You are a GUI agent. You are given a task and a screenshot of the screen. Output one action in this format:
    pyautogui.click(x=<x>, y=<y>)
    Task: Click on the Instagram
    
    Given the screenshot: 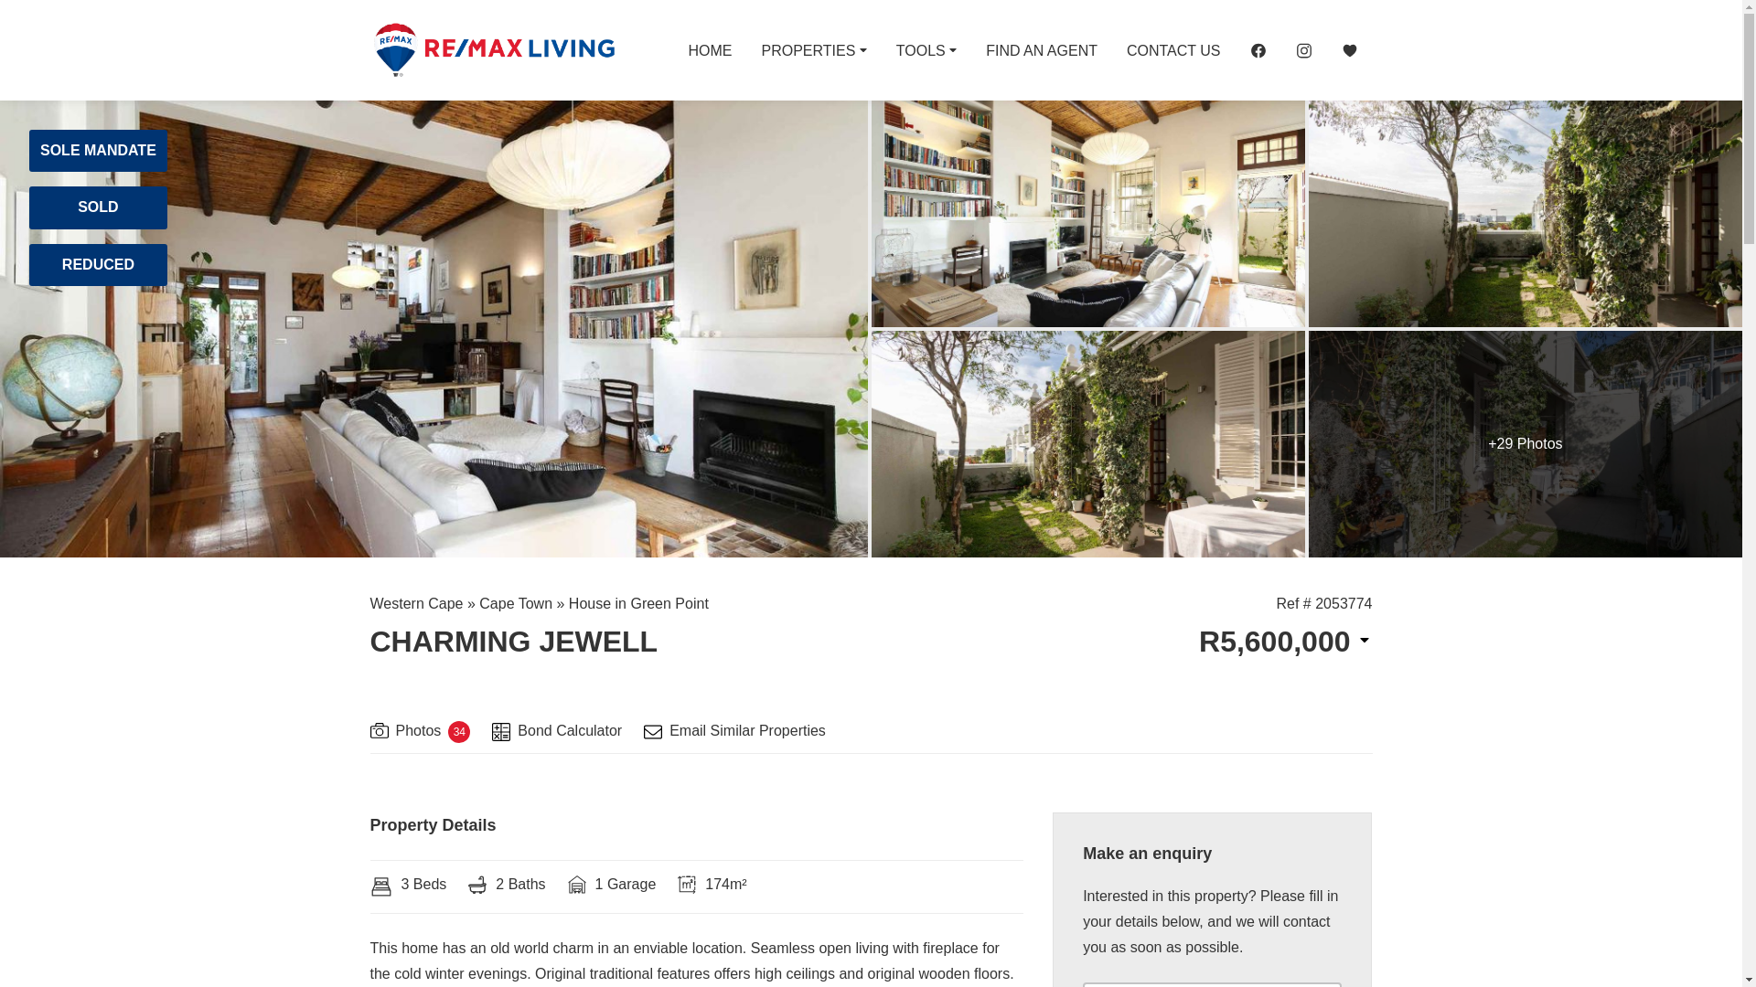 What is the action you would take?
    pyautogui.click(x=1302, y=49)
    